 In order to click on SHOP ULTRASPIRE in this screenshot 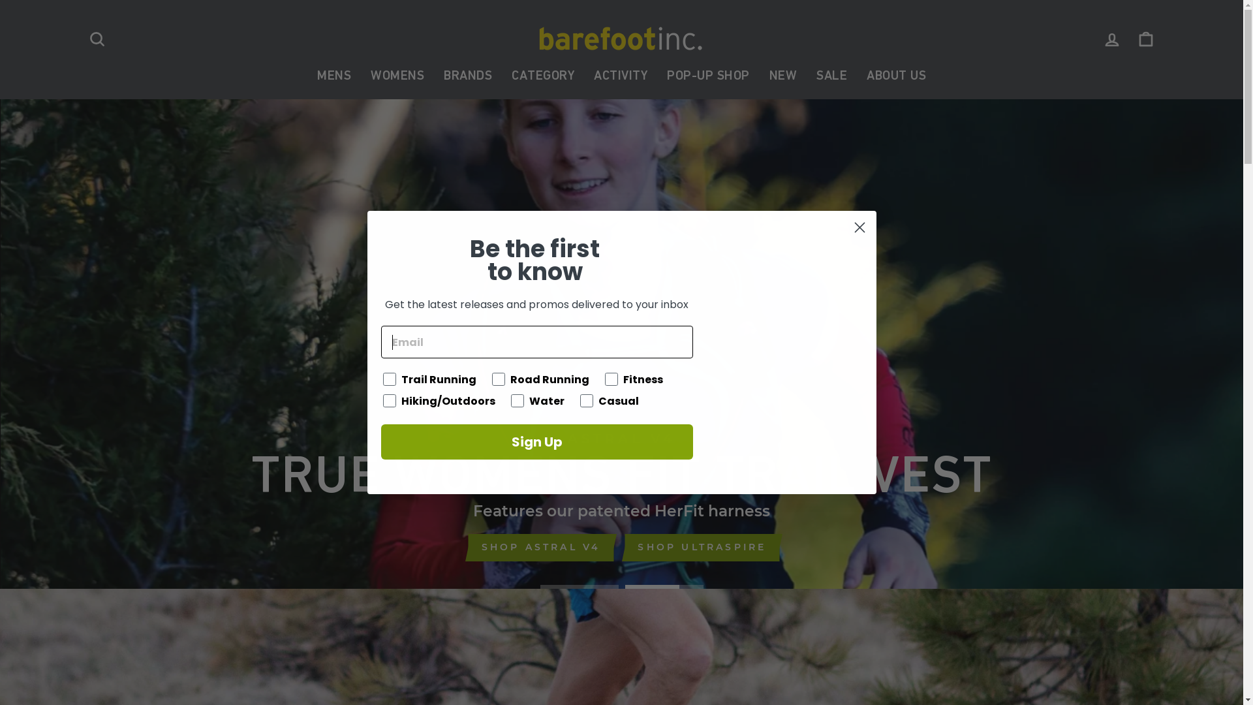, I will do `click(702, 548)`.